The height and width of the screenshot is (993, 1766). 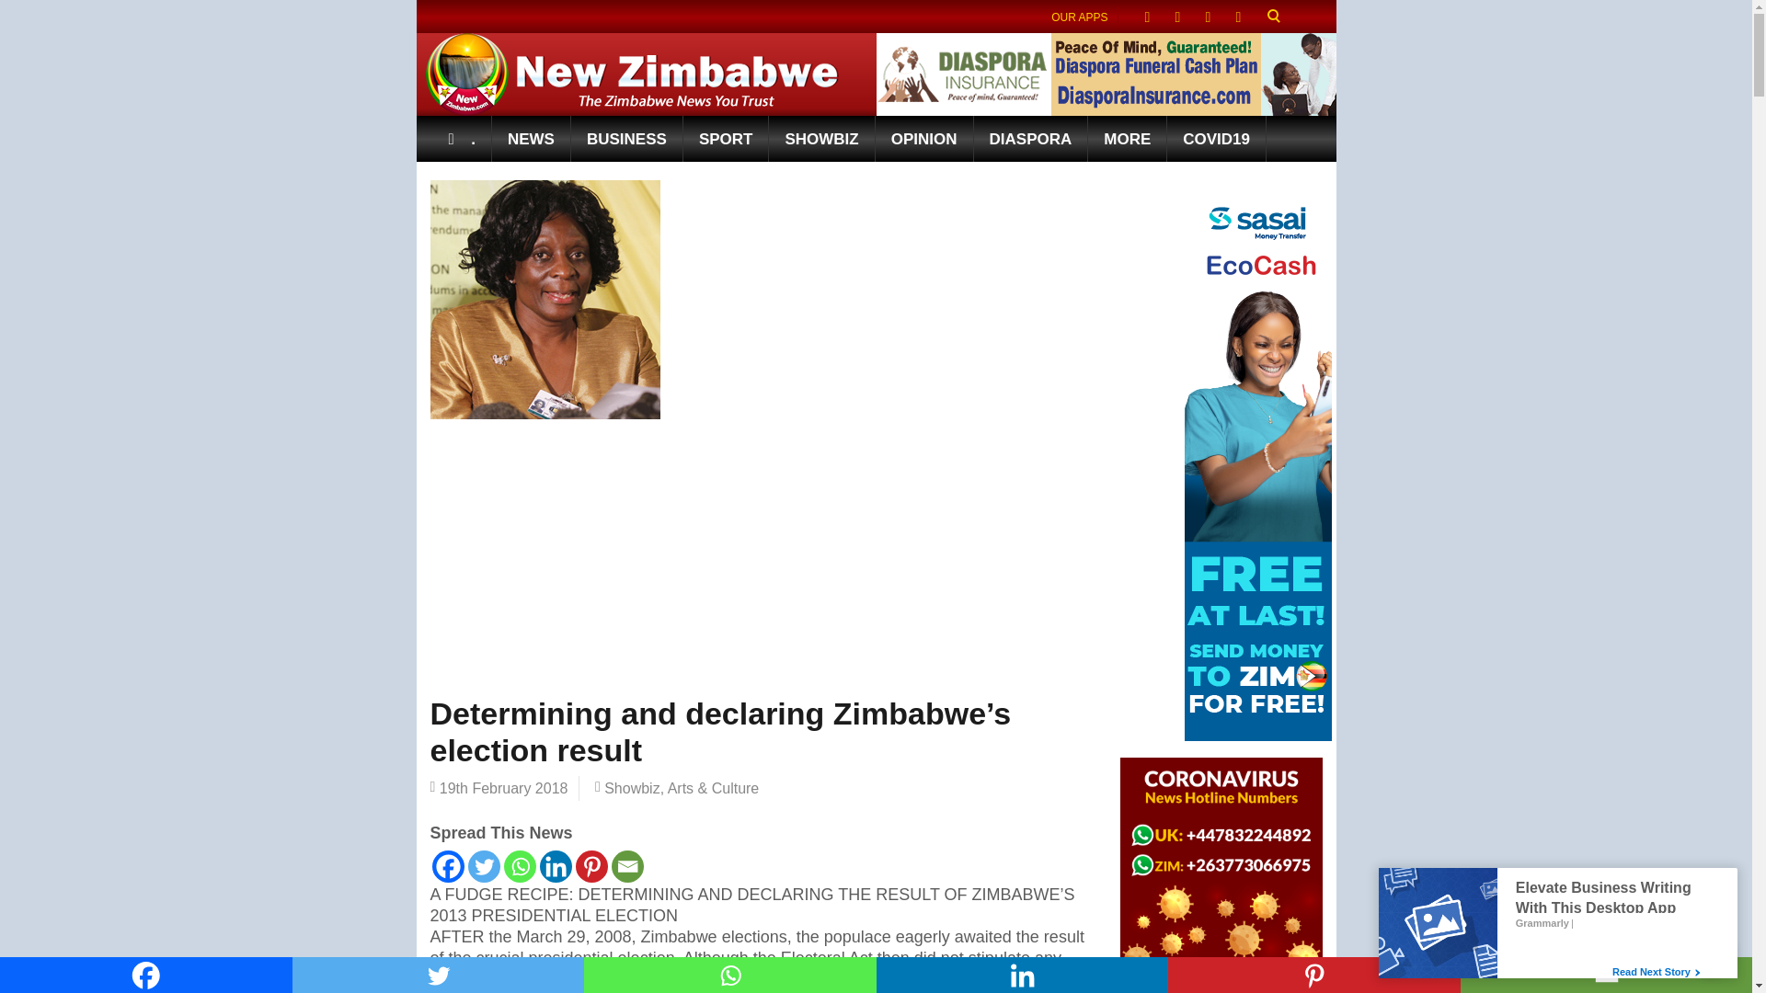 I want to click on Pinterest, so click(x=591, y=866).